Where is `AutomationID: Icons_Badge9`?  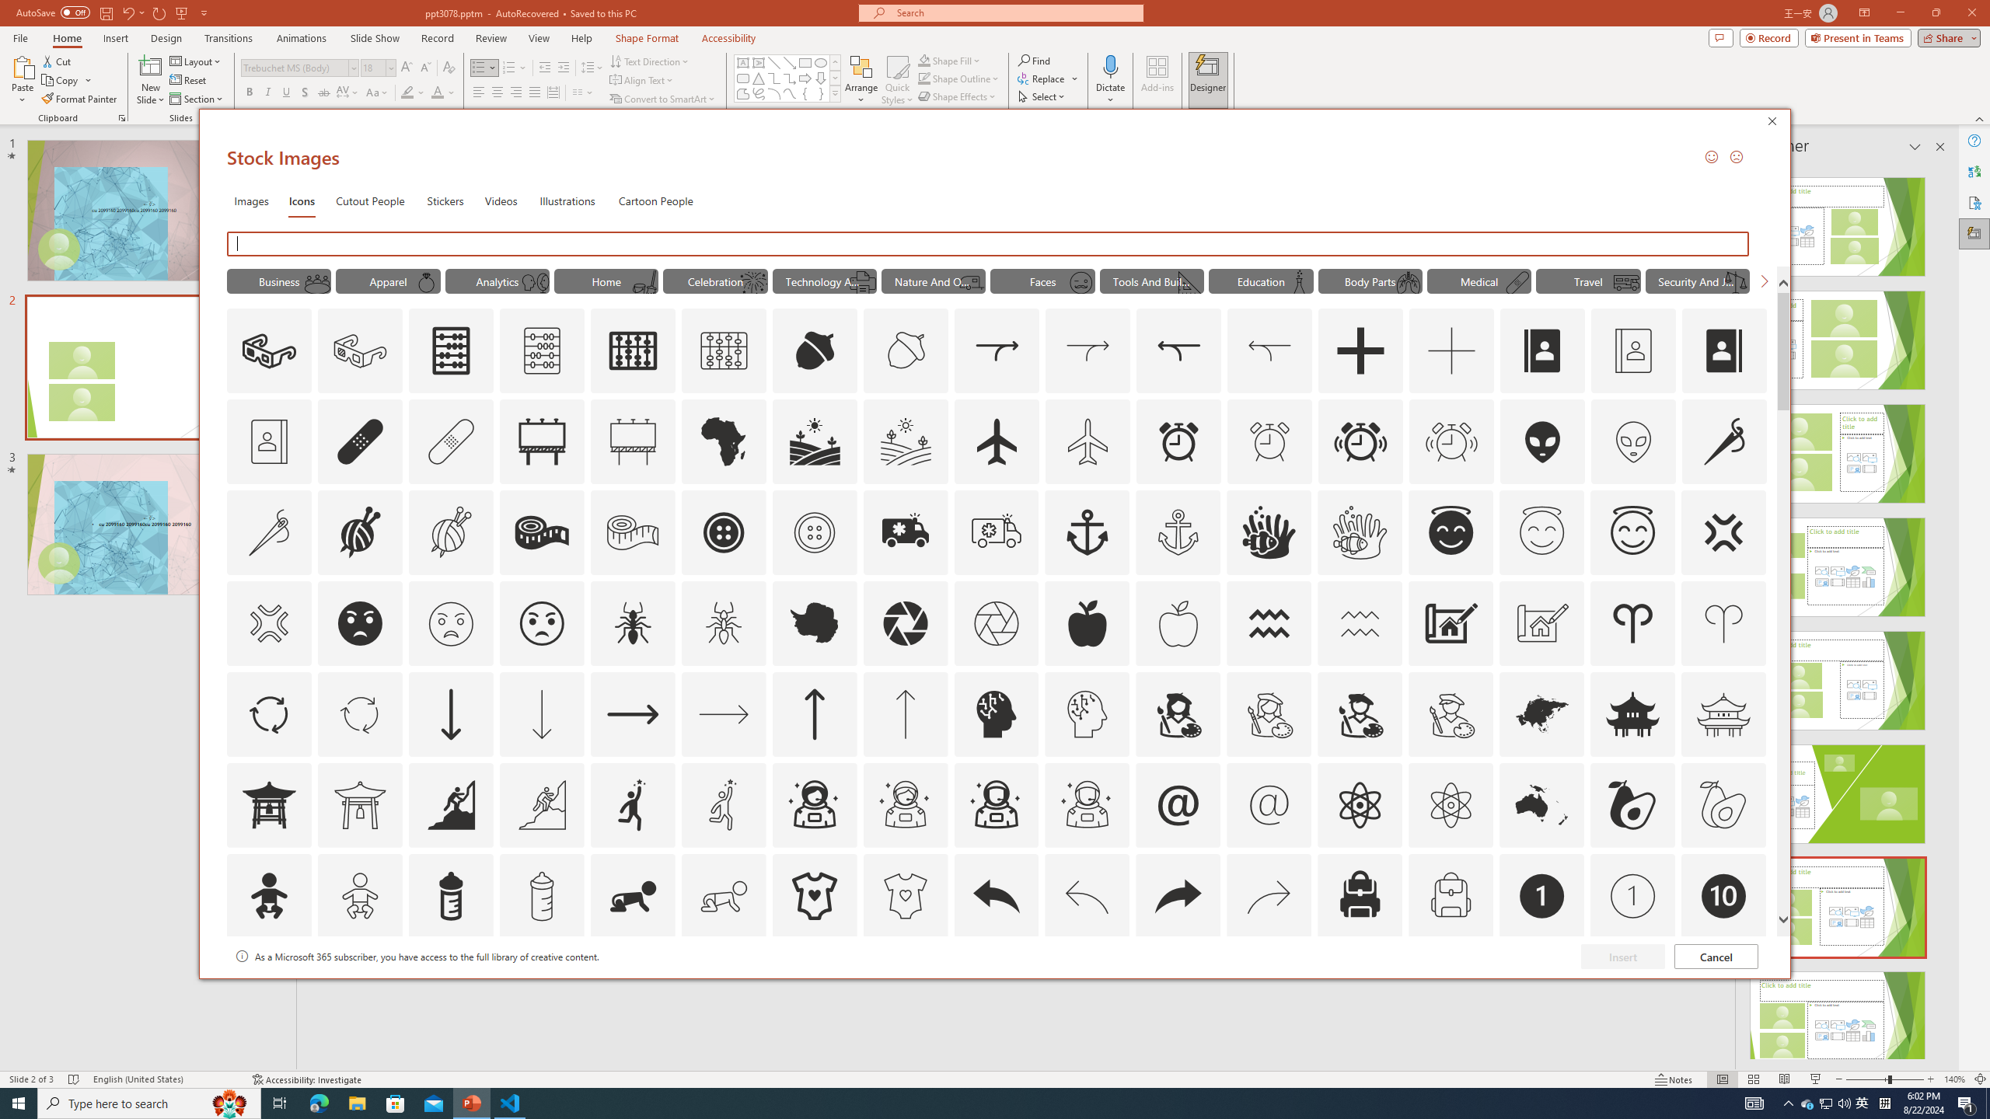
AutomationID: Icons_Badge9 is located at coordinates (1633, 987).